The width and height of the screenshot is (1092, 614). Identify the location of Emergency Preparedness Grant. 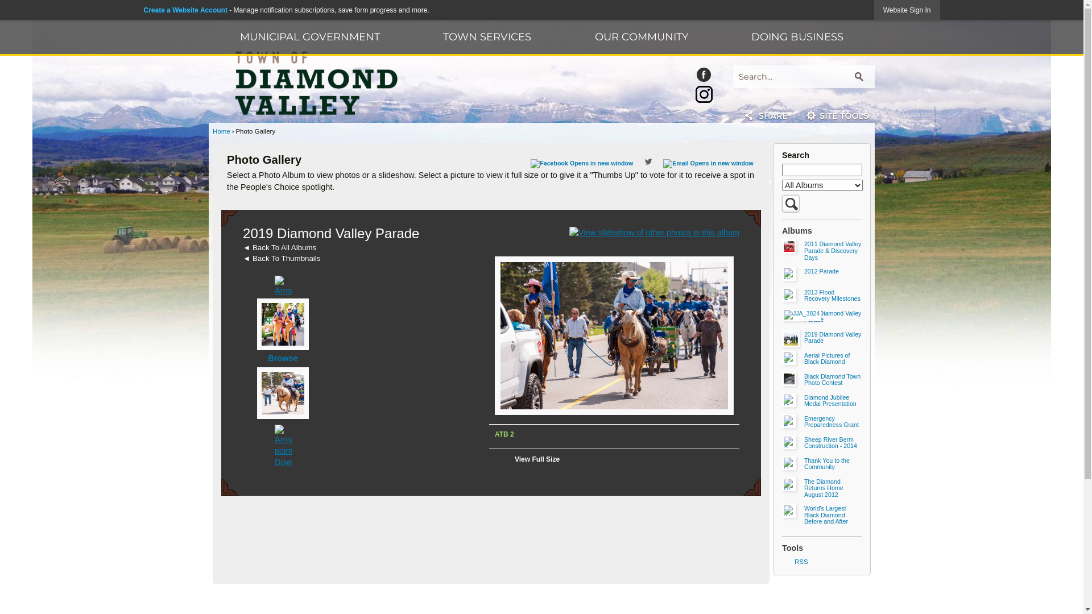
(833, 422).